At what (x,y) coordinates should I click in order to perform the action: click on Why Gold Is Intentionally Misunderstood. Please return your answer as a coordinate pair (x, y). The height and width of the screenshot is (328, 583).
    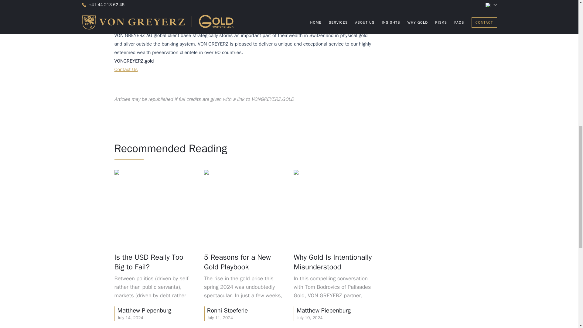
    Looking at the image, I should click on (424, 42).